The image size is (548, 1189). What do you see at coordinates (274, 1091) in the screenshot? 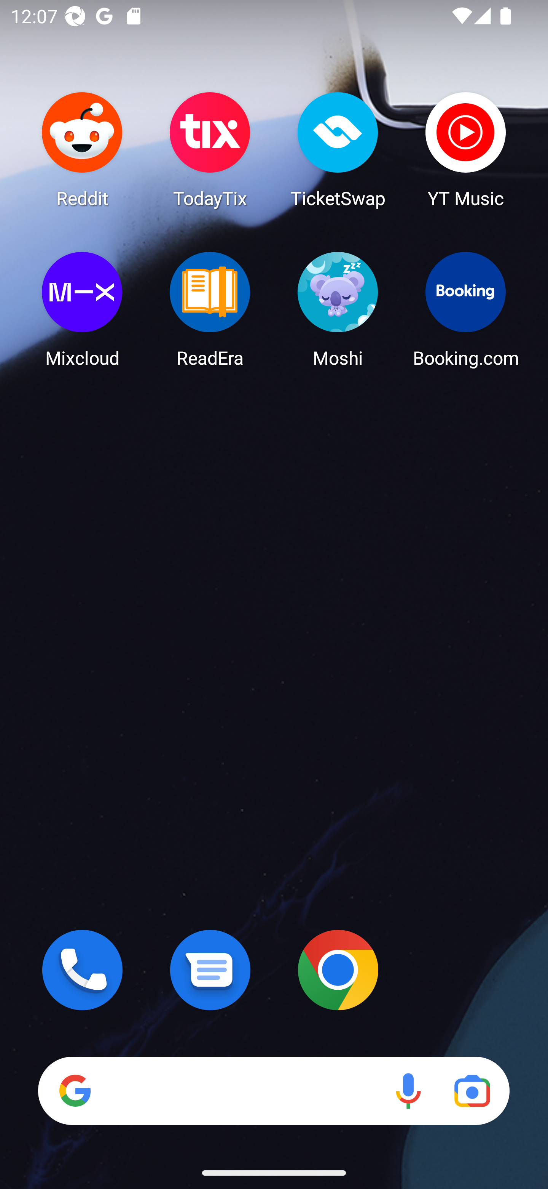
I see `Search Voice search Google Lens` at bounding box center [274, 1091].